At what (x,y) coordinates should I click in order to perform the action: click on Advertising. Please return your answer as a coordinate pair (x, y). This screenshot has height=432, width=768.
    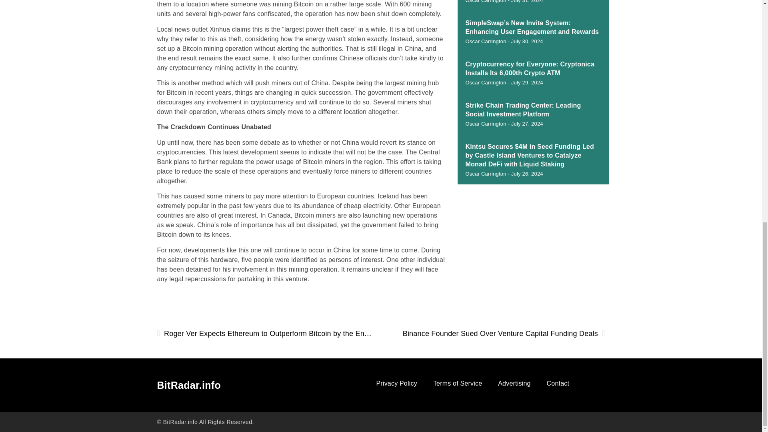
    Looking at the image, I should click on (514, 383).